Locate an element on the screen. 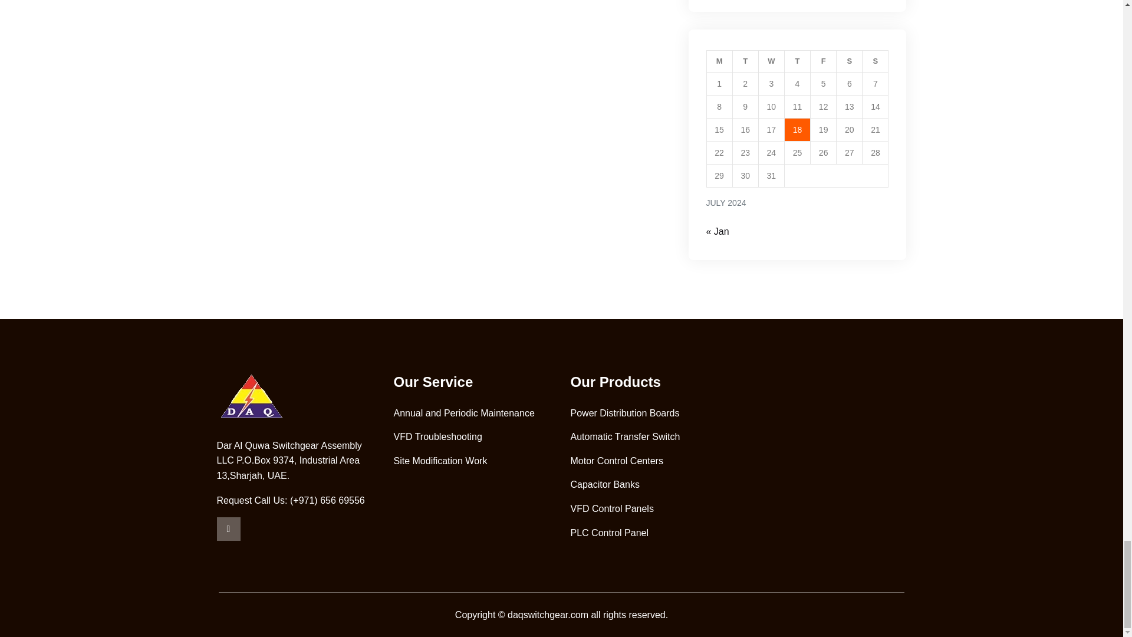 Image resolution: width=1132 pixels, height=637 pixels. Monday is located at coordinates (719, 61).